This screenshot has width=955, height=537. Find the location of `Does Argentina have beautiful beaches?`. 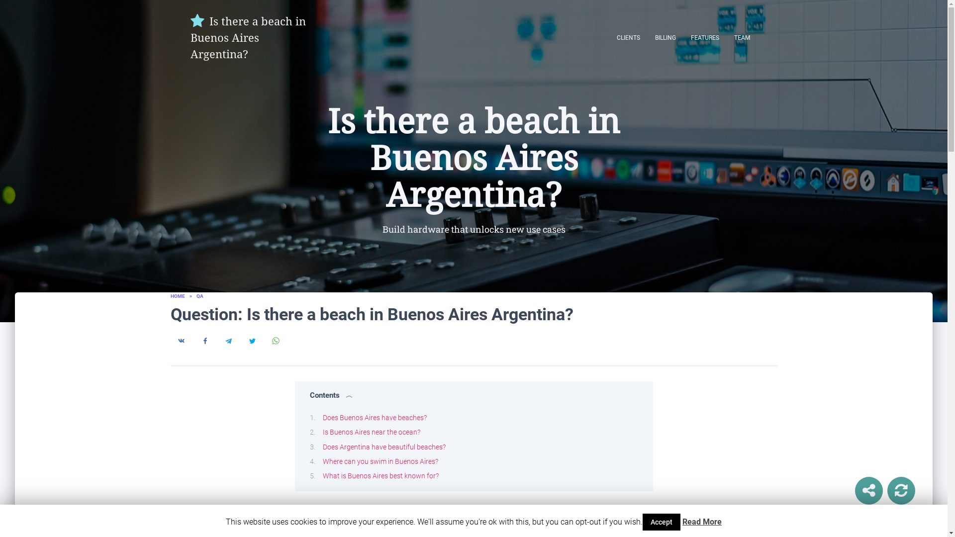

Does Argentina have beautiful beaches? is located at coordinates (383, 447).